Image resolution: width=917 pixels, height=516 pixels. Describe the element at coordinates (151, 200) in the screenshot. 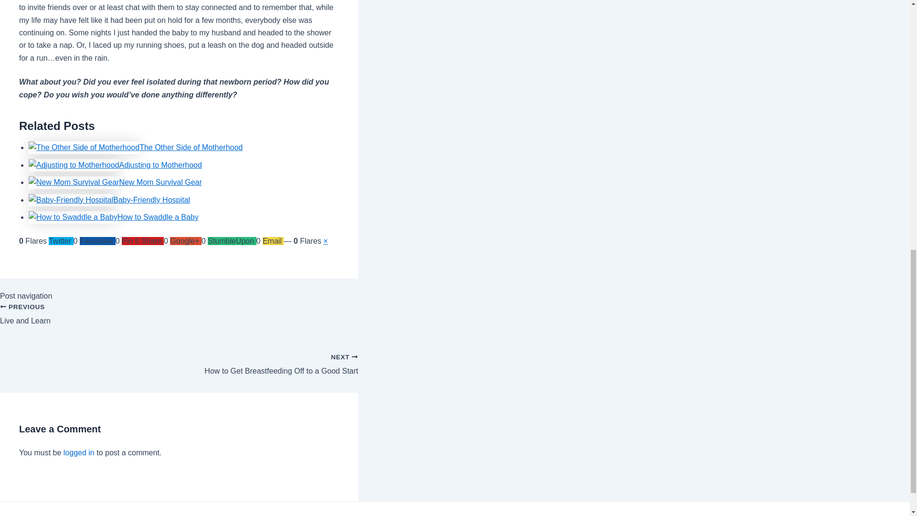

I see `logged in` at that location.